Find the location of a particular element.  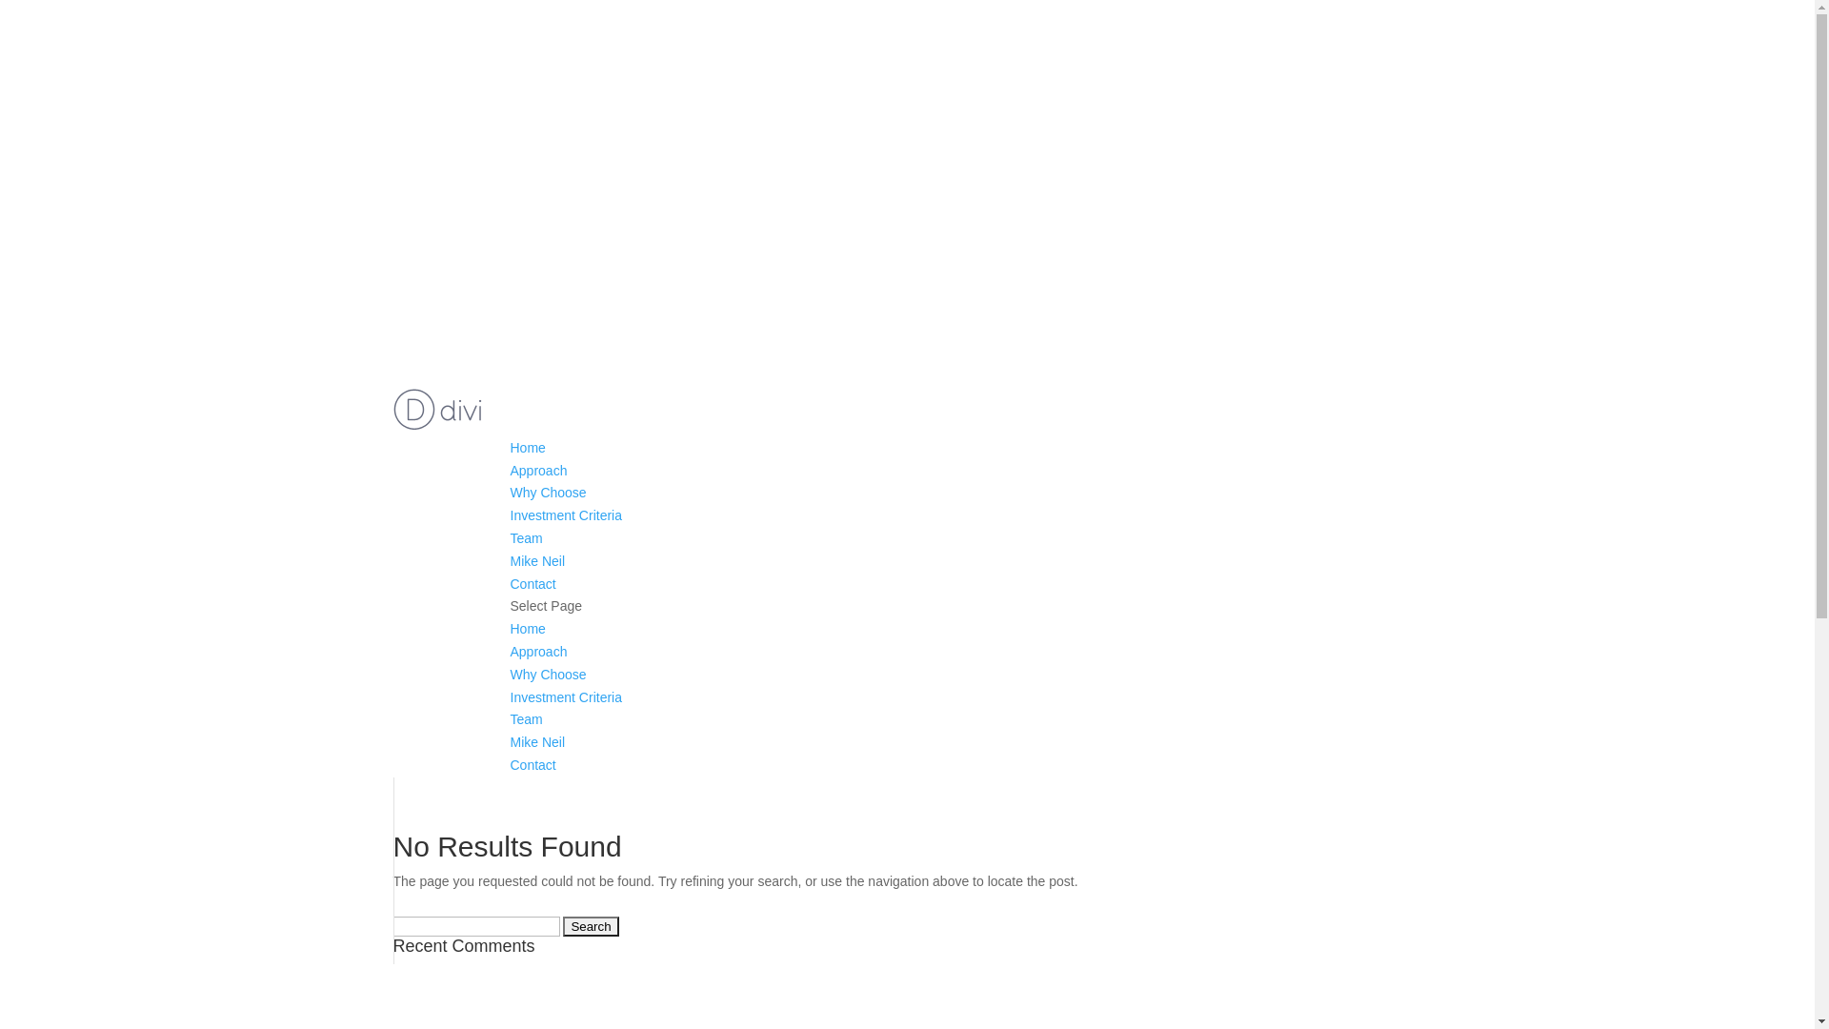

Investment Criteria is located at coordinates (566, 697).